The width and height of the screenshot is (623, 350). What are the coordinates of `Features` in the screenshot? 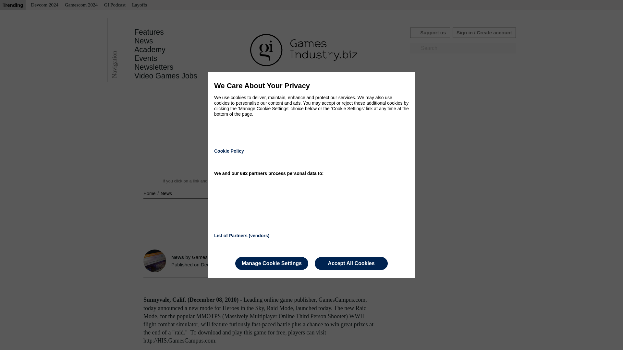 It's located at (149, 32).